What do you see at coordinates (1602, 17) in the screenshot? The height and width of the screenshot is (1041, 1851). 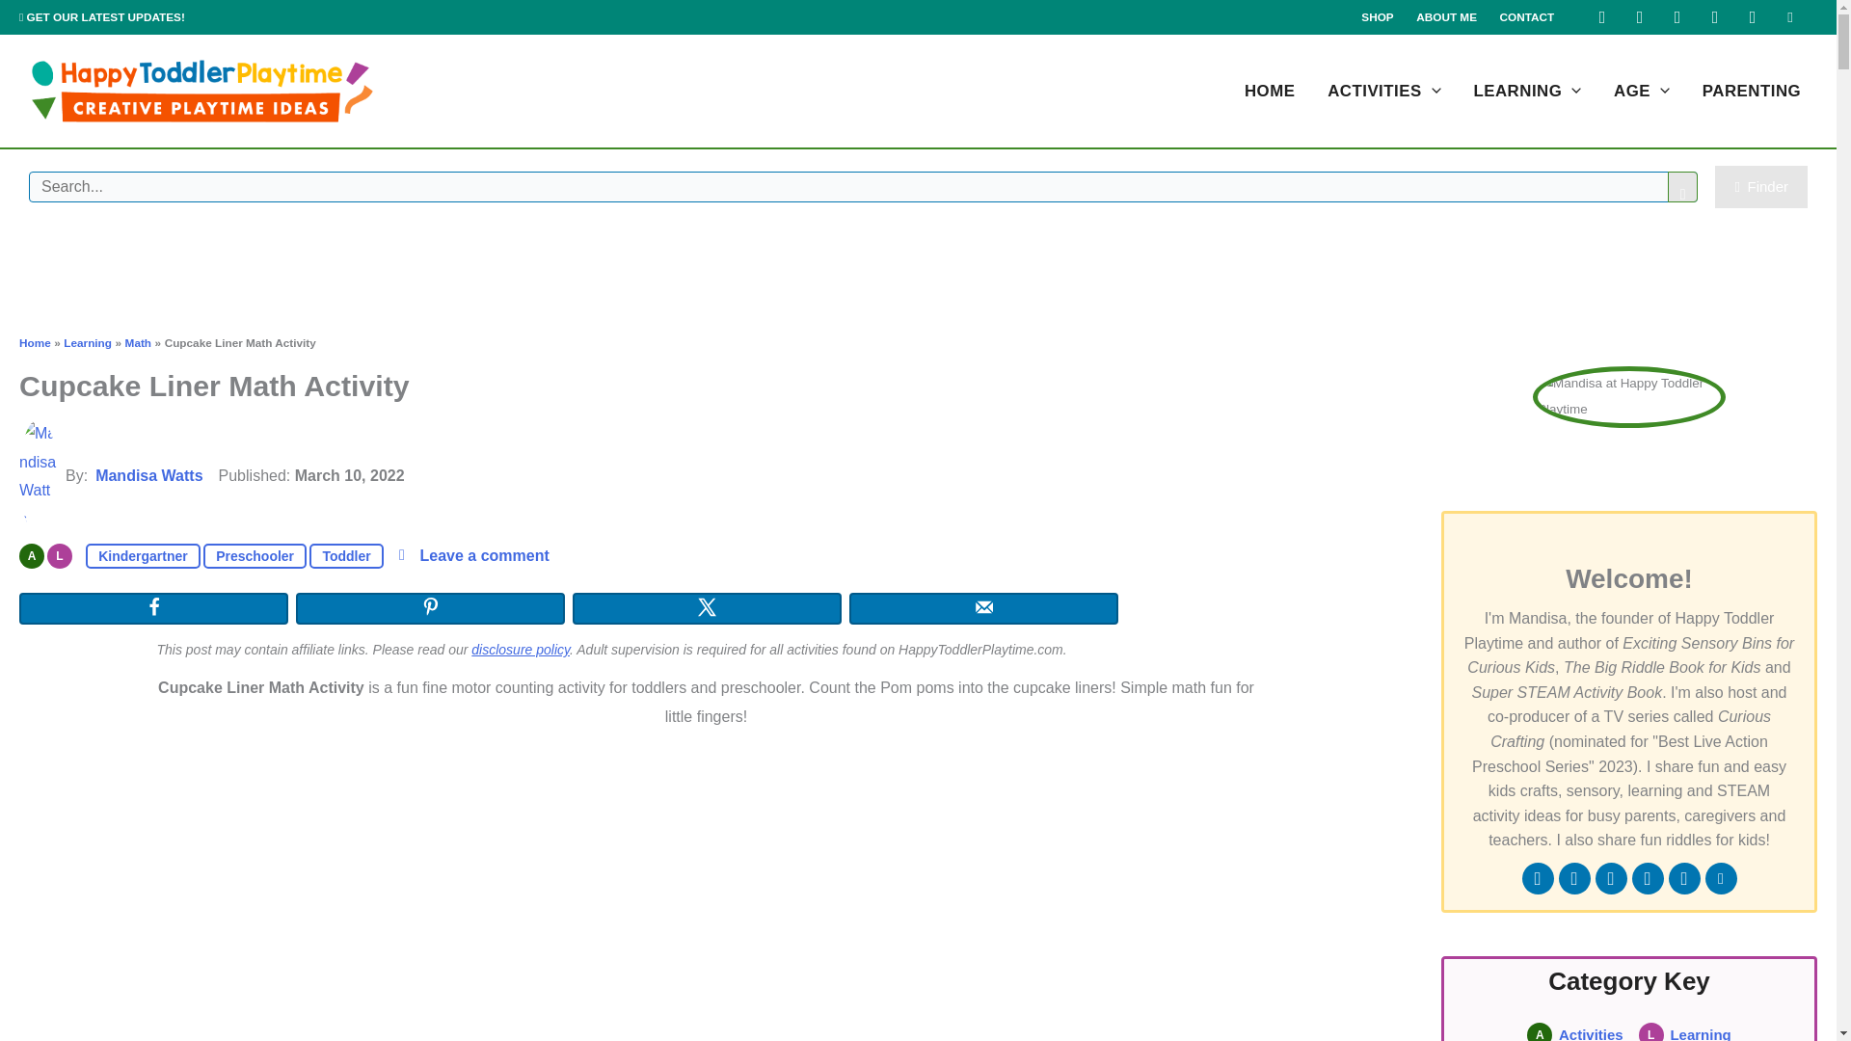 I see `Facebook` at bounding box center [1602, 17].